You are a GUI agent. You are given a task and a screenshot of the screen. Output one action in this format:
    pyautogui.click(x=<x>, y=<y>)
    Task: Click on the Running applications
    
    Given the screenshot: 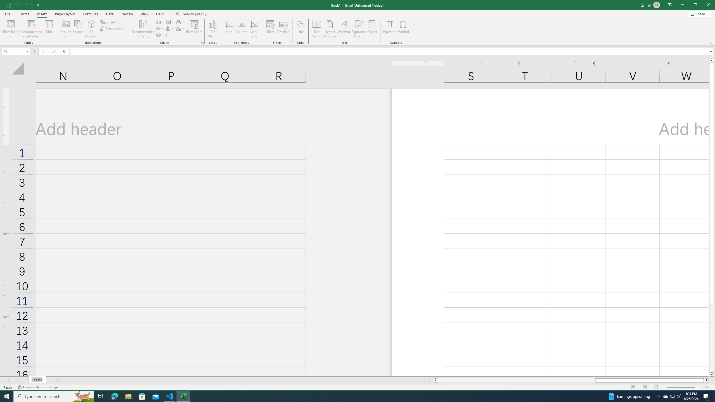 What is the action you would take?
    pyautogui.click(x=352, y=396)
    